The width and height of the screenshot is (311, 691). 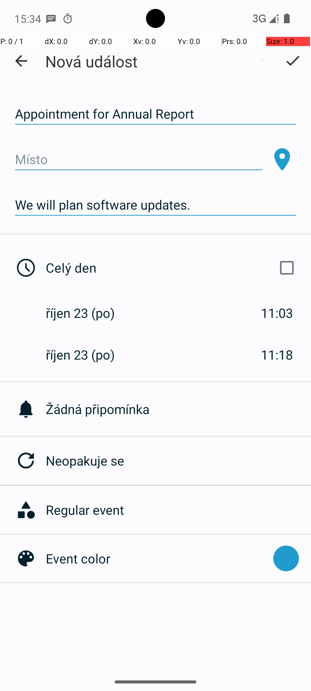 What do you see at coordinates (277, 355) in the screenshot?
I see `11:18` at bounding box center [277, 355].